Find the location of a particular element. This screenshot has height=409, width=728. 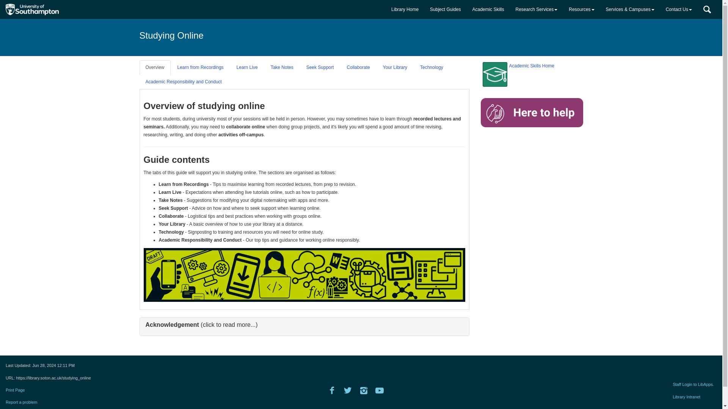

Library Home is located at coordinates (405, 9).